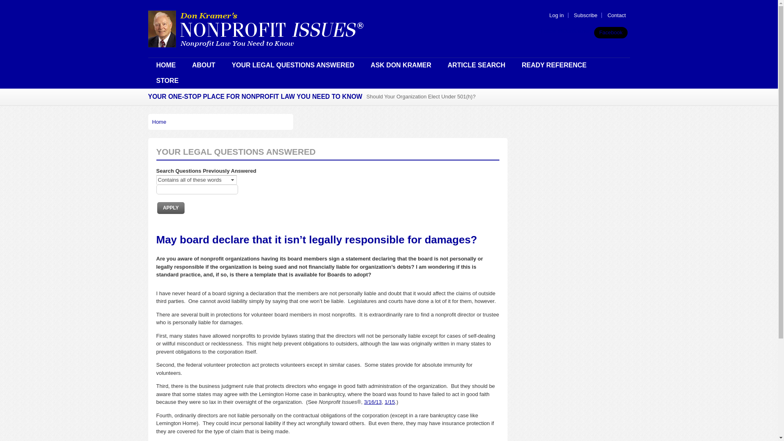 The image size is (784, 441). What do you see at coordinates (171, 207) in the screenshot?
I see `Apply` at bounding box center [171, 207].